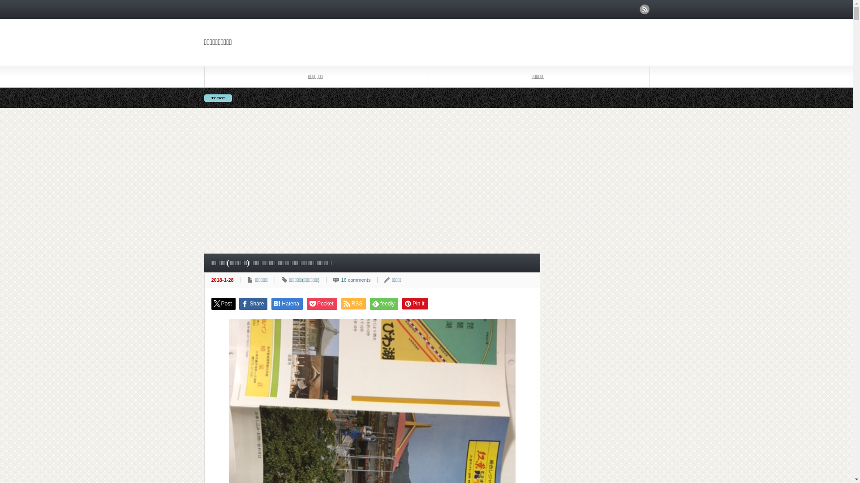 The width and height of the screenshot is (860, 483). I want to click on Hatena, so click(287, 304).